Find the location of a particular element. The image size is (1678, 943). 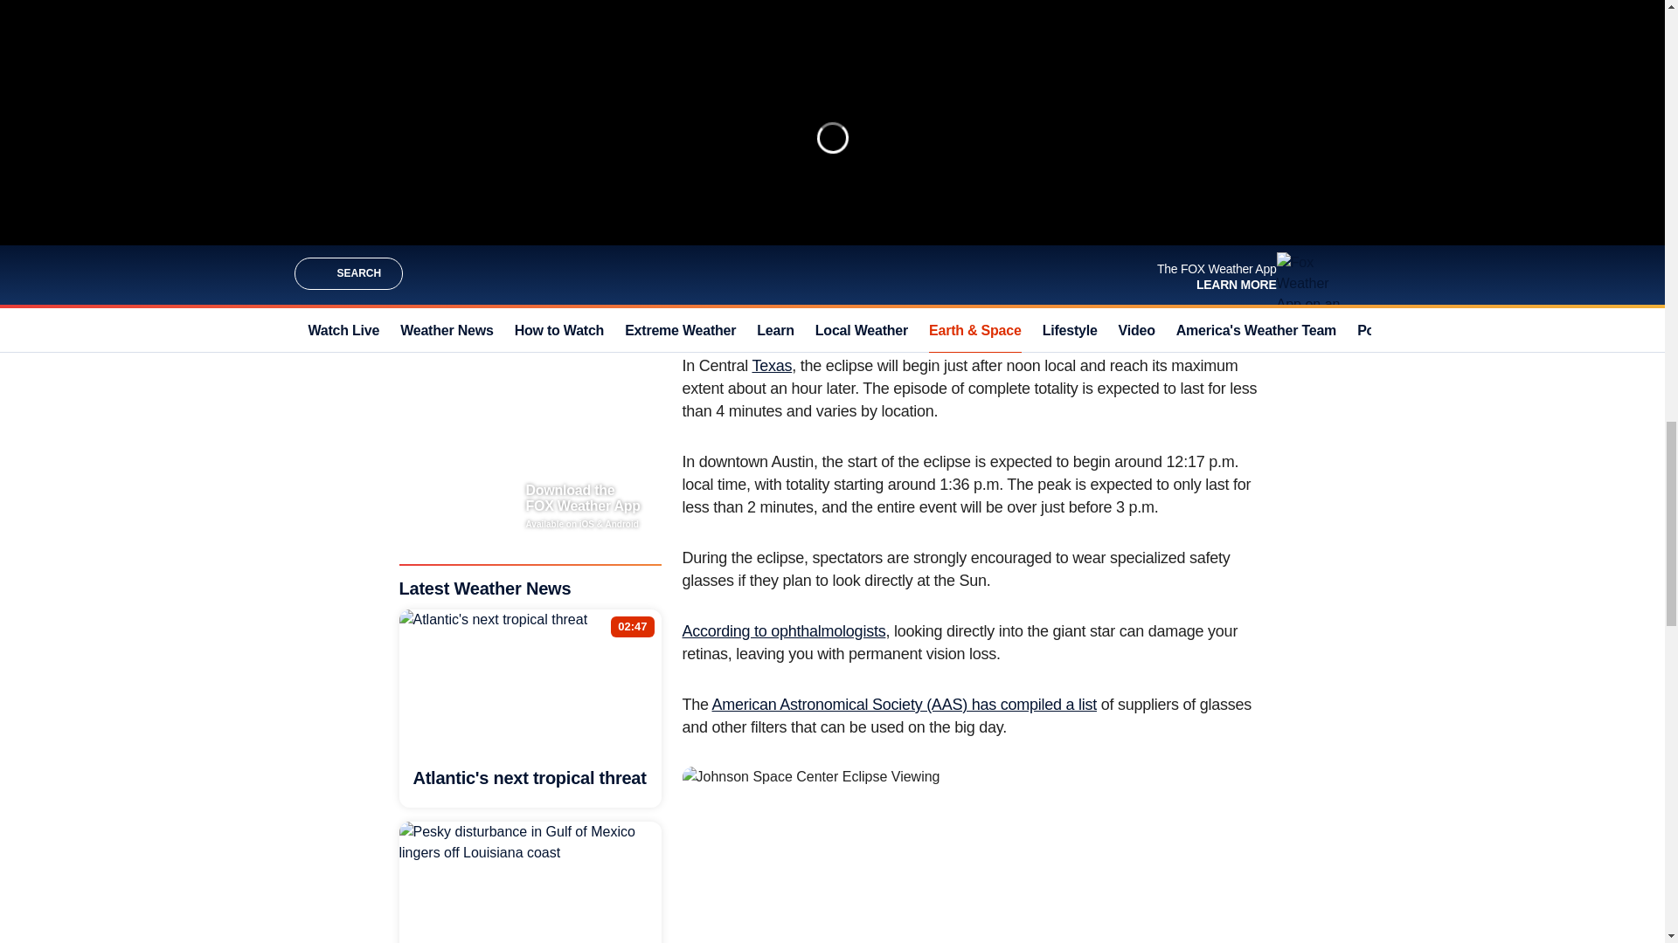

According to ophthalmologists is located at coordinates (783, 630).